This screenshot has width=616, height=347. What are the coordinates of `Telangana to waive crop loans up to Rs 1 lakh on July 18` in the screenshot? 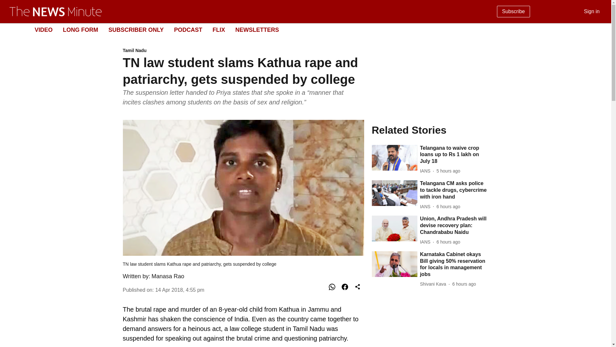 It's located at (43, 30).